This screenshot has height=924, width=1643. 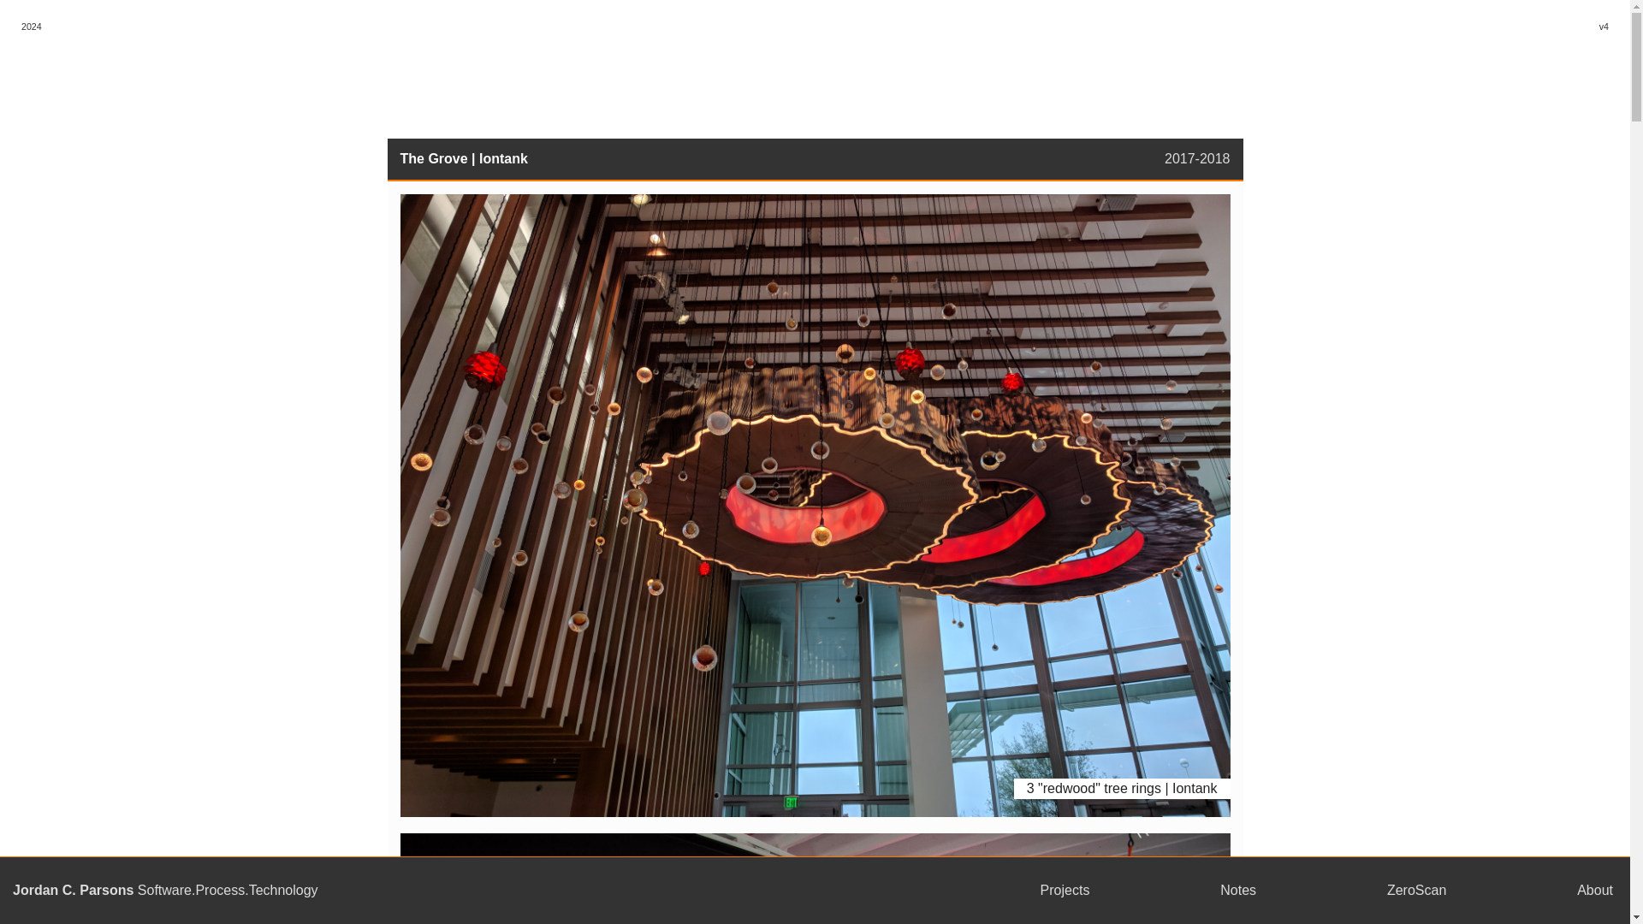 What do you see at coordinates (1595, 890) in the screenshot?
I see `About` at bounding box center [1595, 890].